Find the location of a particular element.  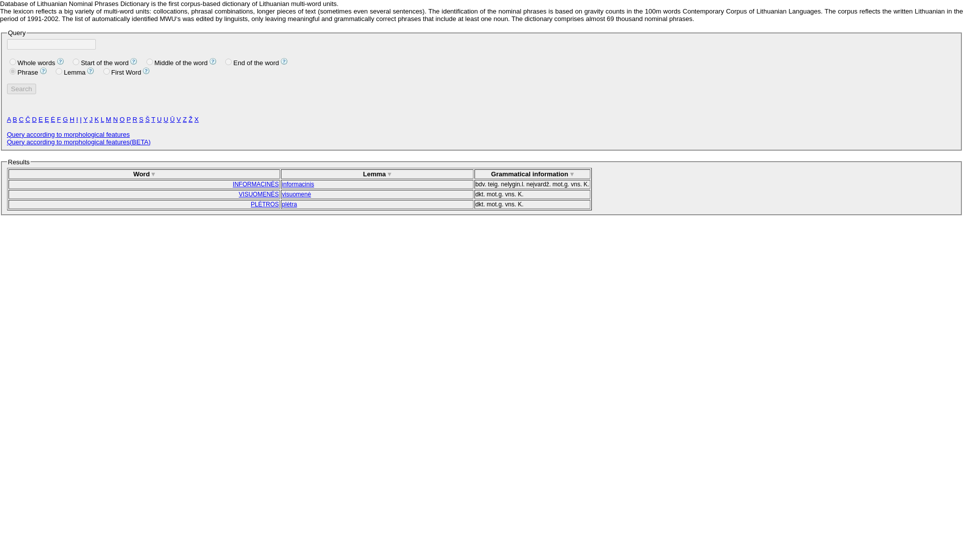

multi is located at coordinates (13, 71).